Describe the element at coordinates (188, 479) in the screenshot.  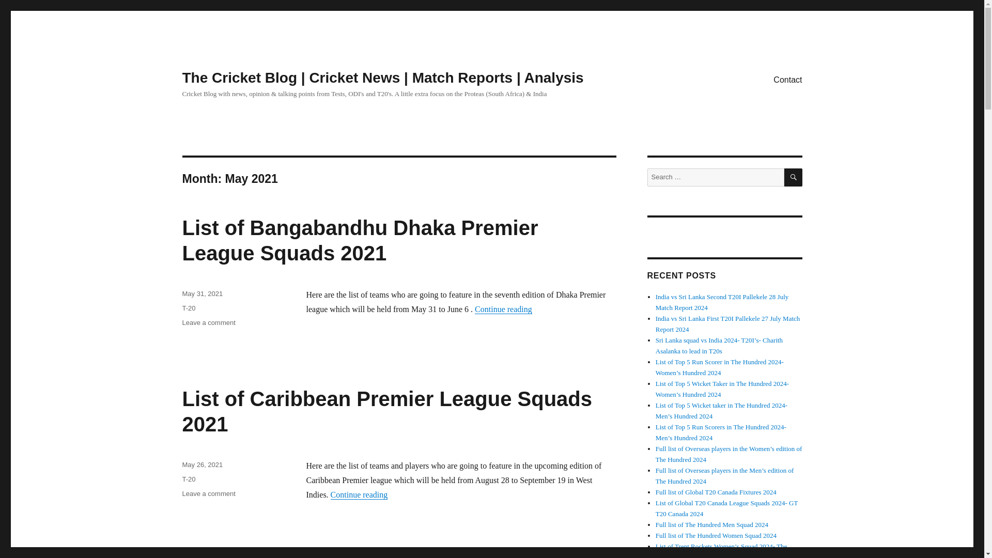
I see `T-20` at that location.